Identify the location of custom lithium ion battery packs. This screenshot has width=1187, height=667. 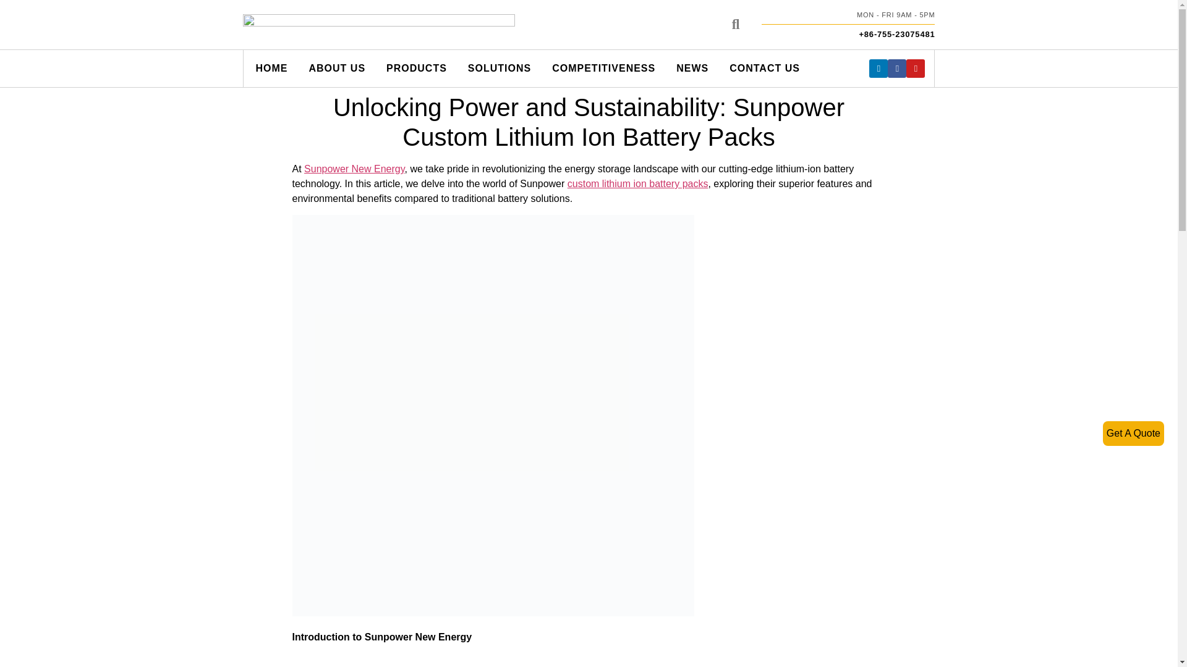
(638, 183).